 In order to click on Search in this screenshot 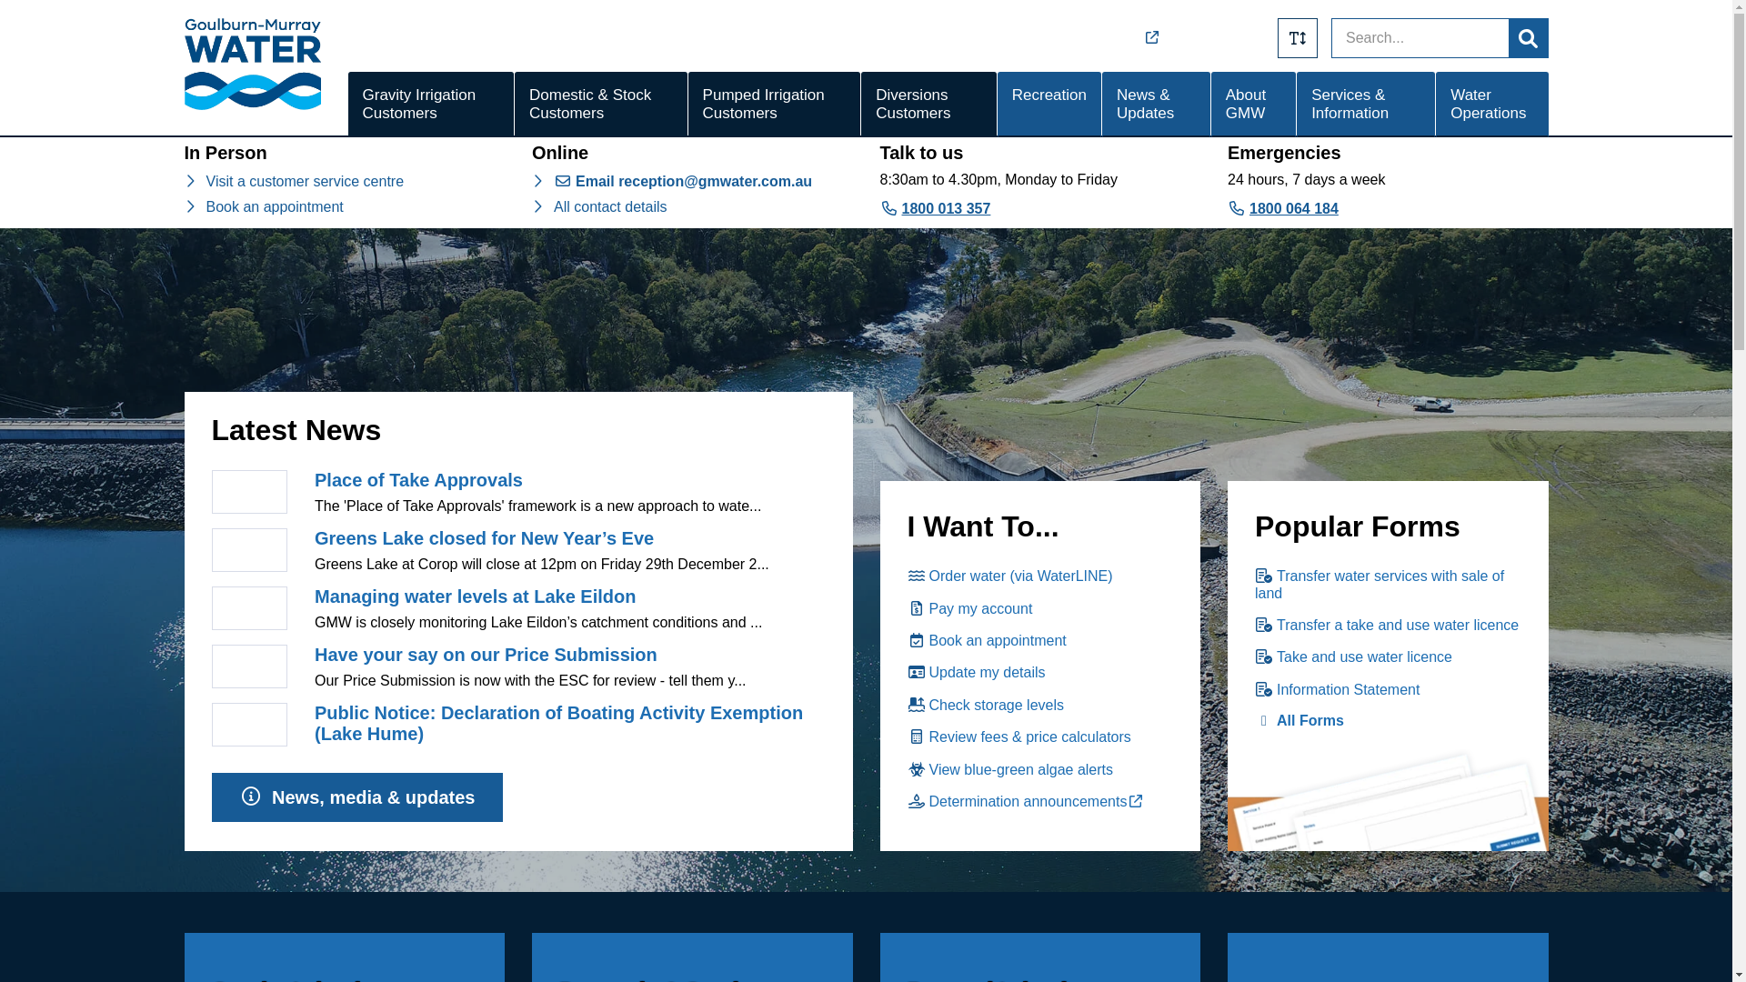, I will do `click(1528, 38)`.